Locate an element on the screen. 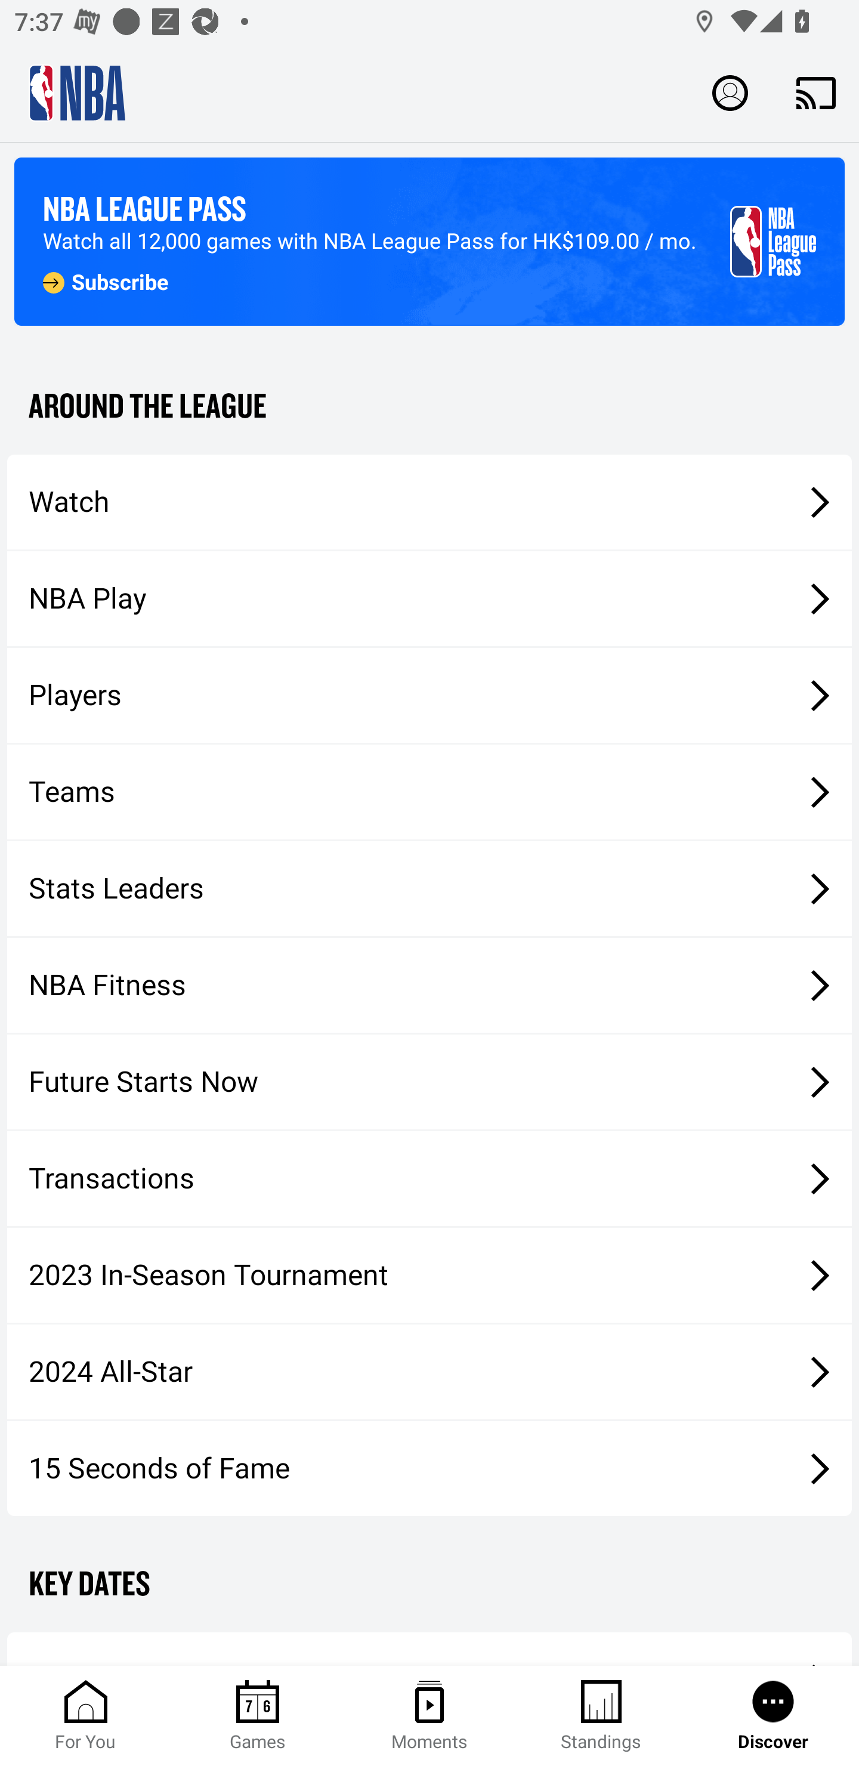 This screenshot has height=1766, width=859. Cast. Disconnected is located at coordinates (816, 92).